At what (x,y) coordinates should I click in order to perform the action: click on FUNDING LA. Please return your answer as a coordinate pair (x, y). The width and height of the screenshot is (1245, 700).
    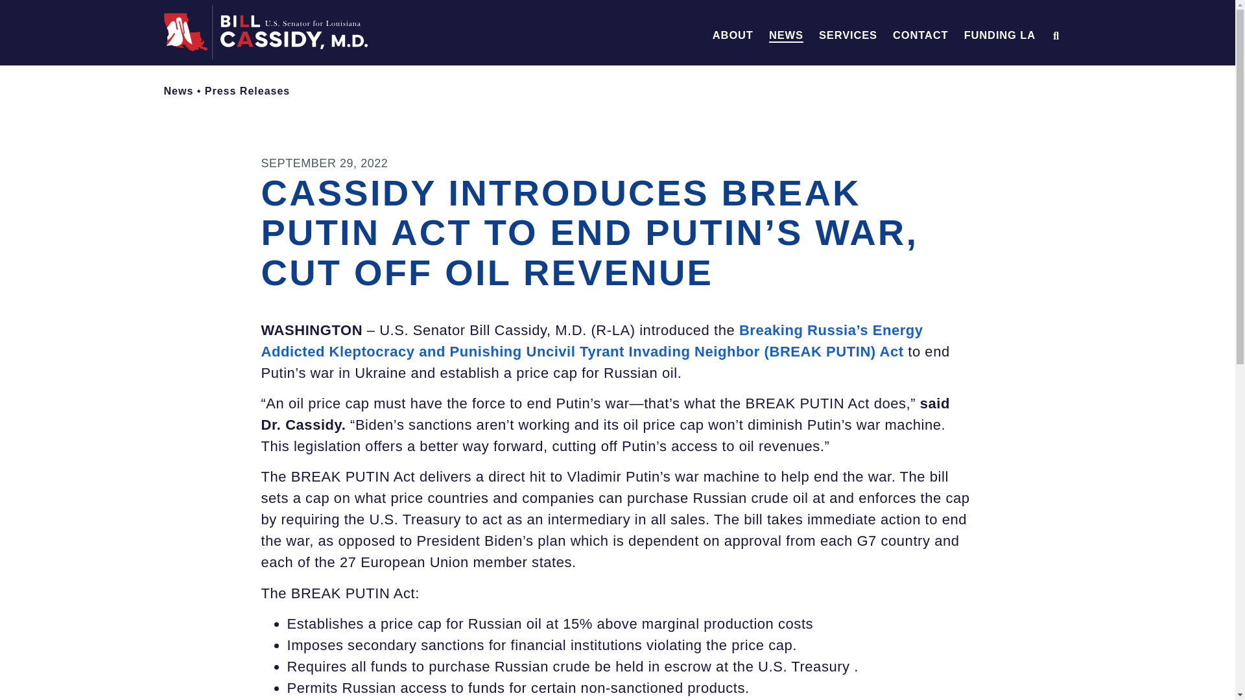
    Looking at the image, I should click on (1000, 35).